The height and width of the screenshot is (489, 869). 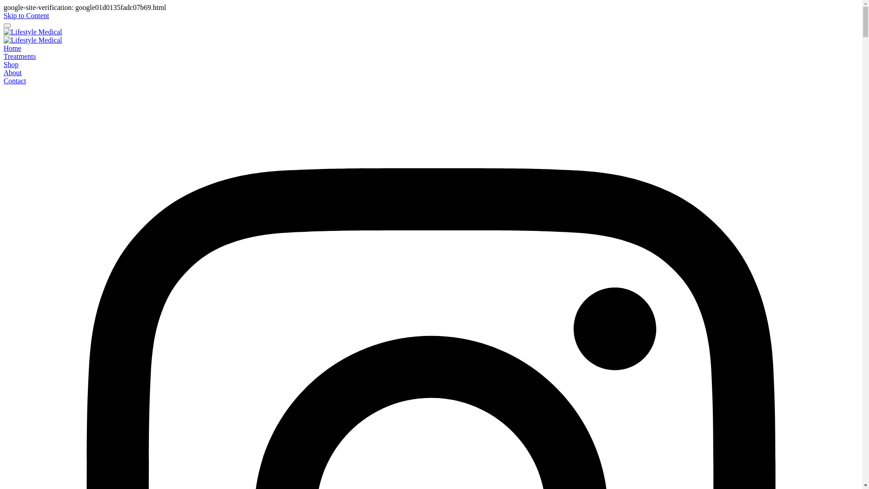 I want to click on Shop, so click(x=11, y=64).